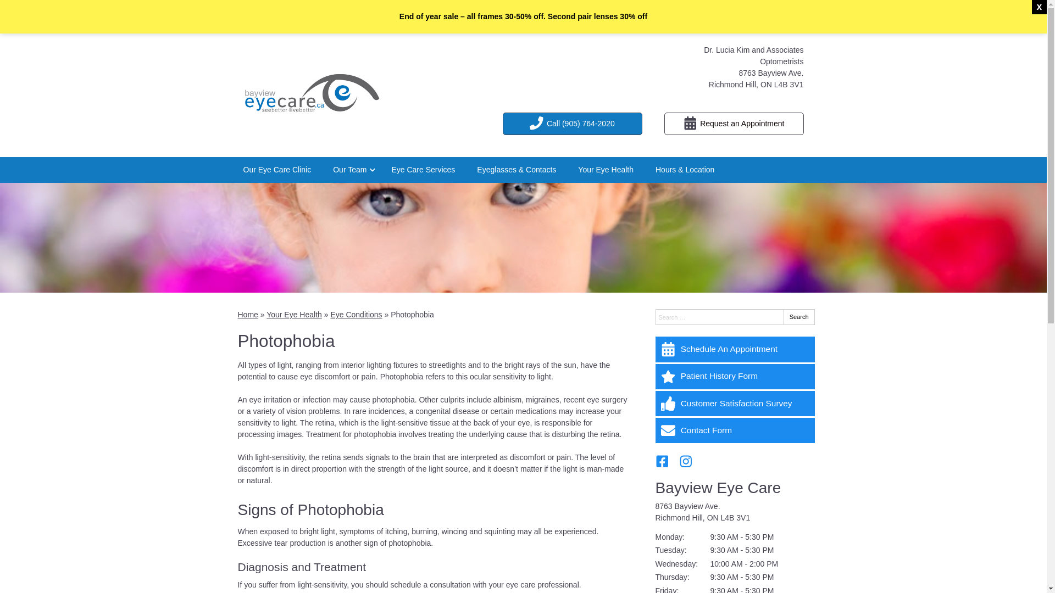  What do you see at coordinates (247, 315) in the screenshot?
I see `Home` at bounding box center [247, 315].